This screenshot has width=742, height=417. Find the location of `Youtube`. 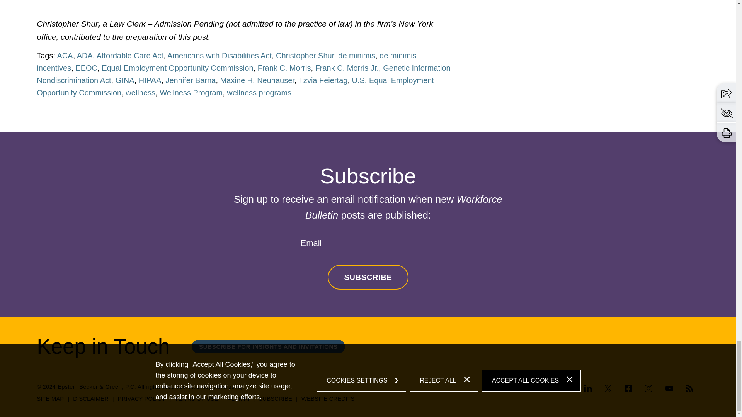

Youtube is located at coordinates (669, 388).